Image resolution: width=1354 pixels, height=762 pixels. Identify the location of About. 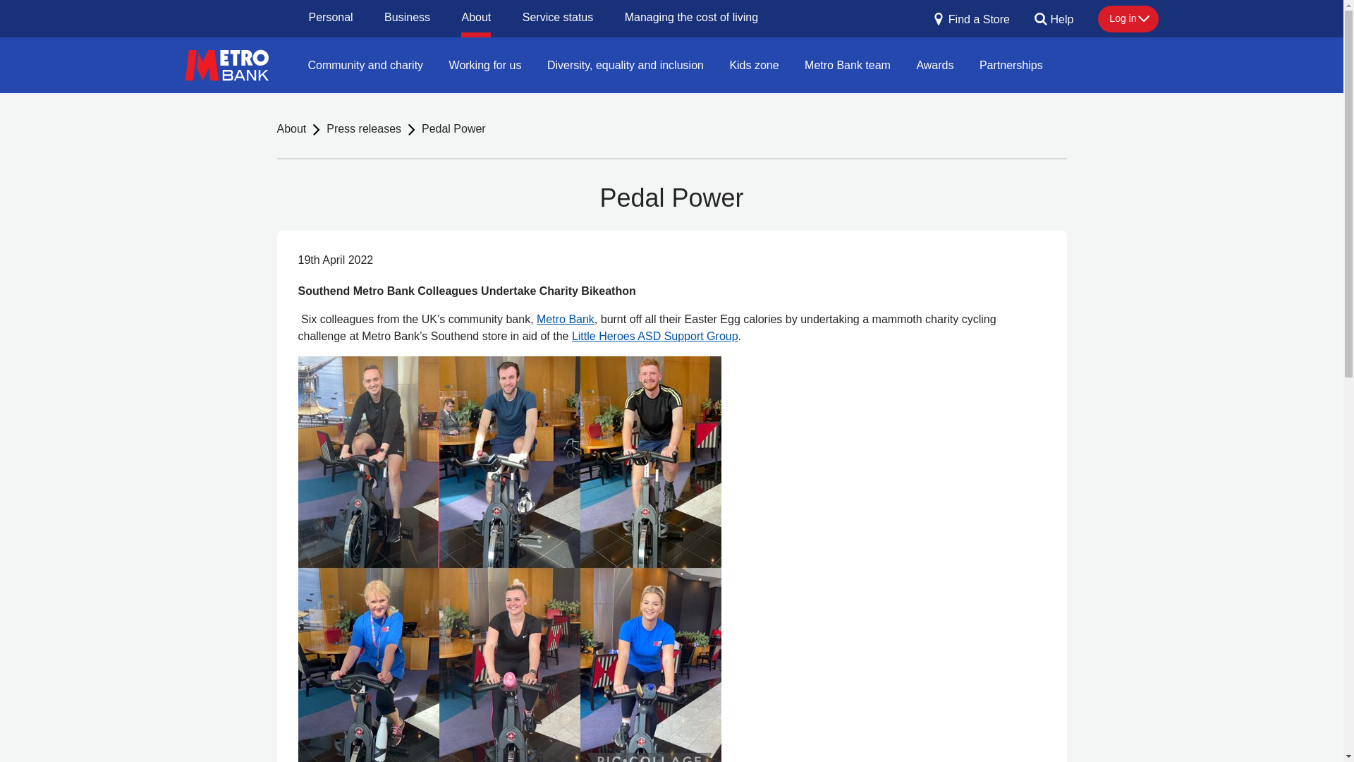
(291, 129).